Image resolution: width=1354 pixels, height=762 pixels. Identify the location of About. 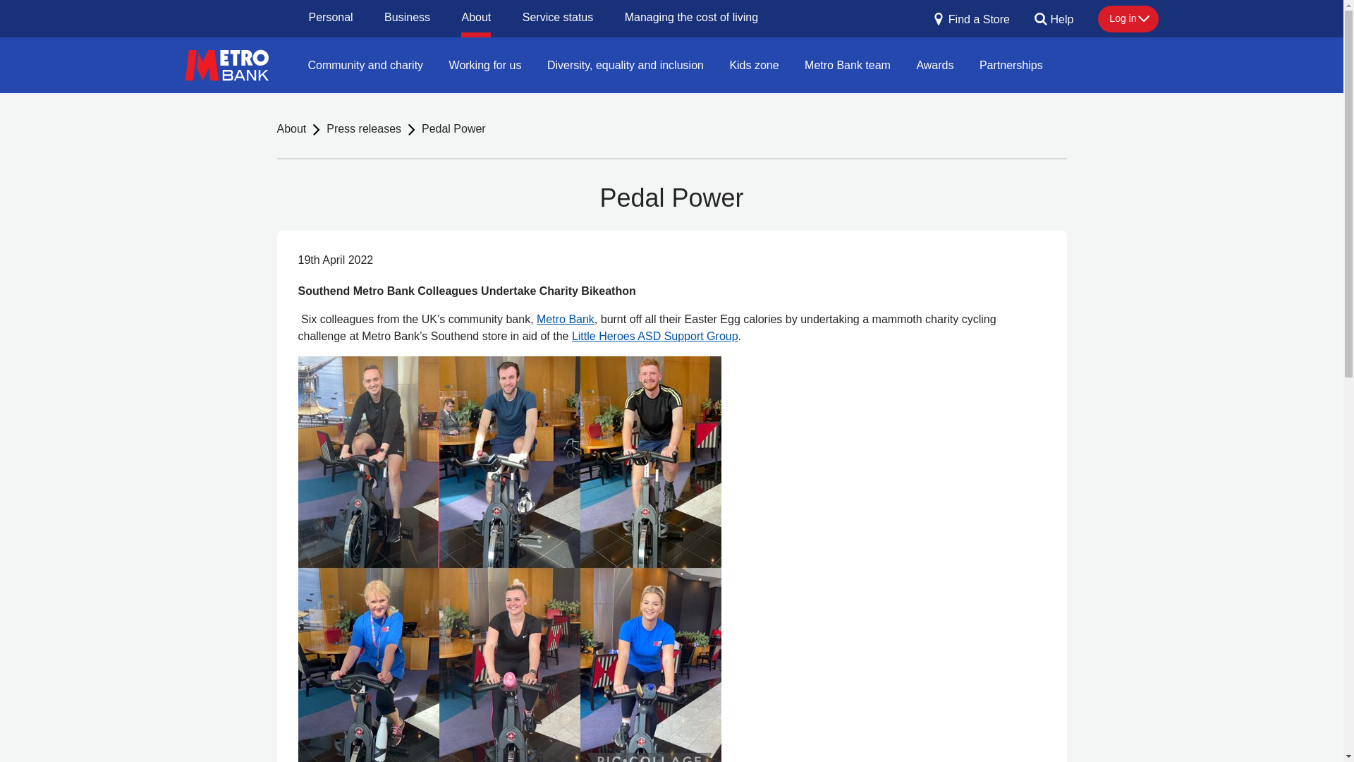
(291, 129).